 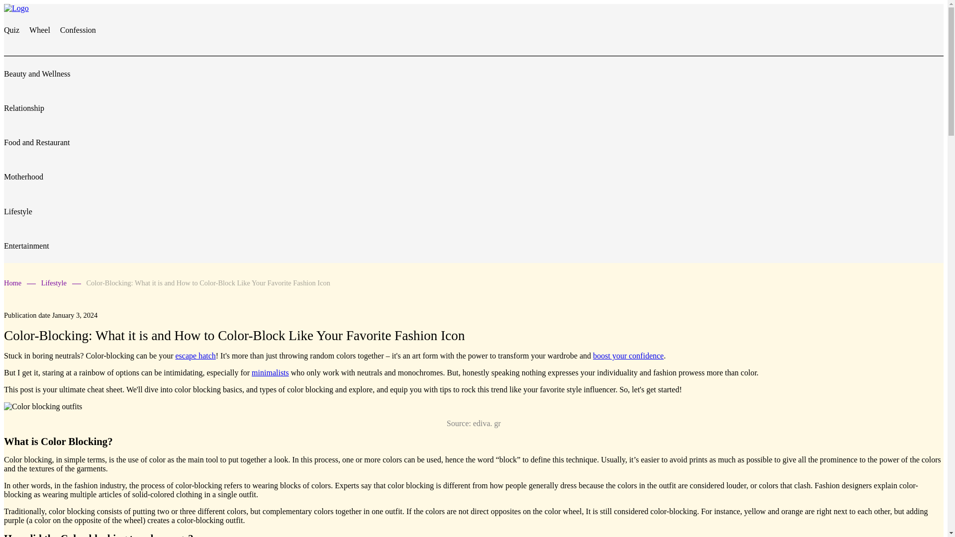 I want to click on Home  , so click(x=20, y=282).